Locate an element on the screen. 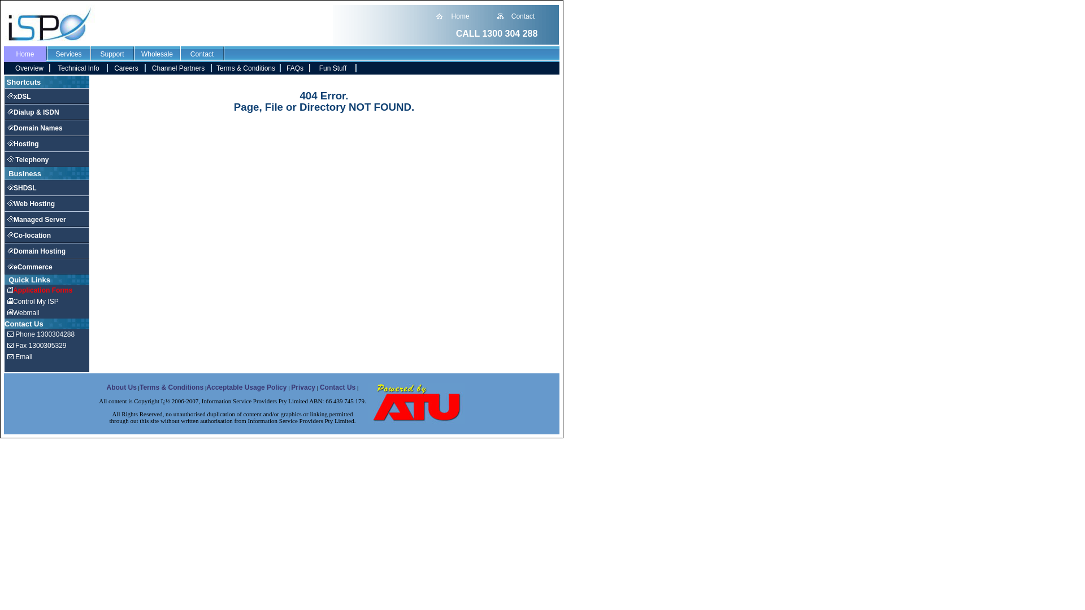 This screenshot has height=610, width=1085. Contact is located at coordinates (523, 16).